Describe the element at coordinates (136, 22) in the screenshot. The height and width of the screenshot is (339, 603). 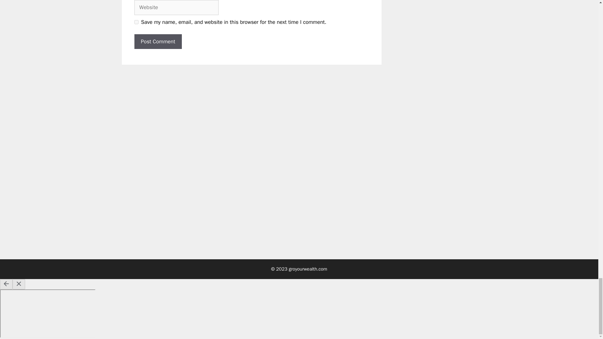
I see `yes` at that location.